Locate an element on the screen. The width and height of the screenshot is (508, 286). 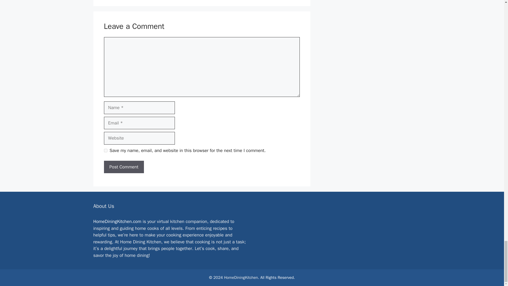
HomeDiningKitchen.com is located at coordinates (117, 221).